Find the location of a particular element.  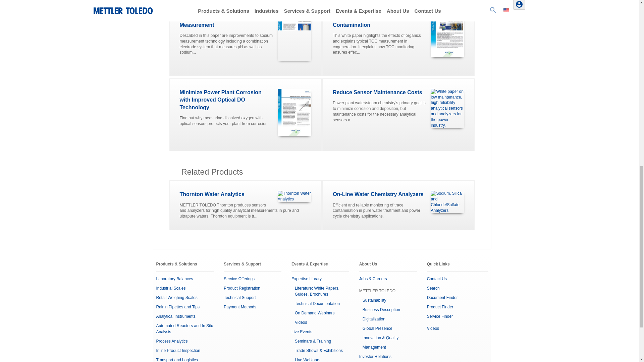

Process Analytics is located at coordinates (172, 341).